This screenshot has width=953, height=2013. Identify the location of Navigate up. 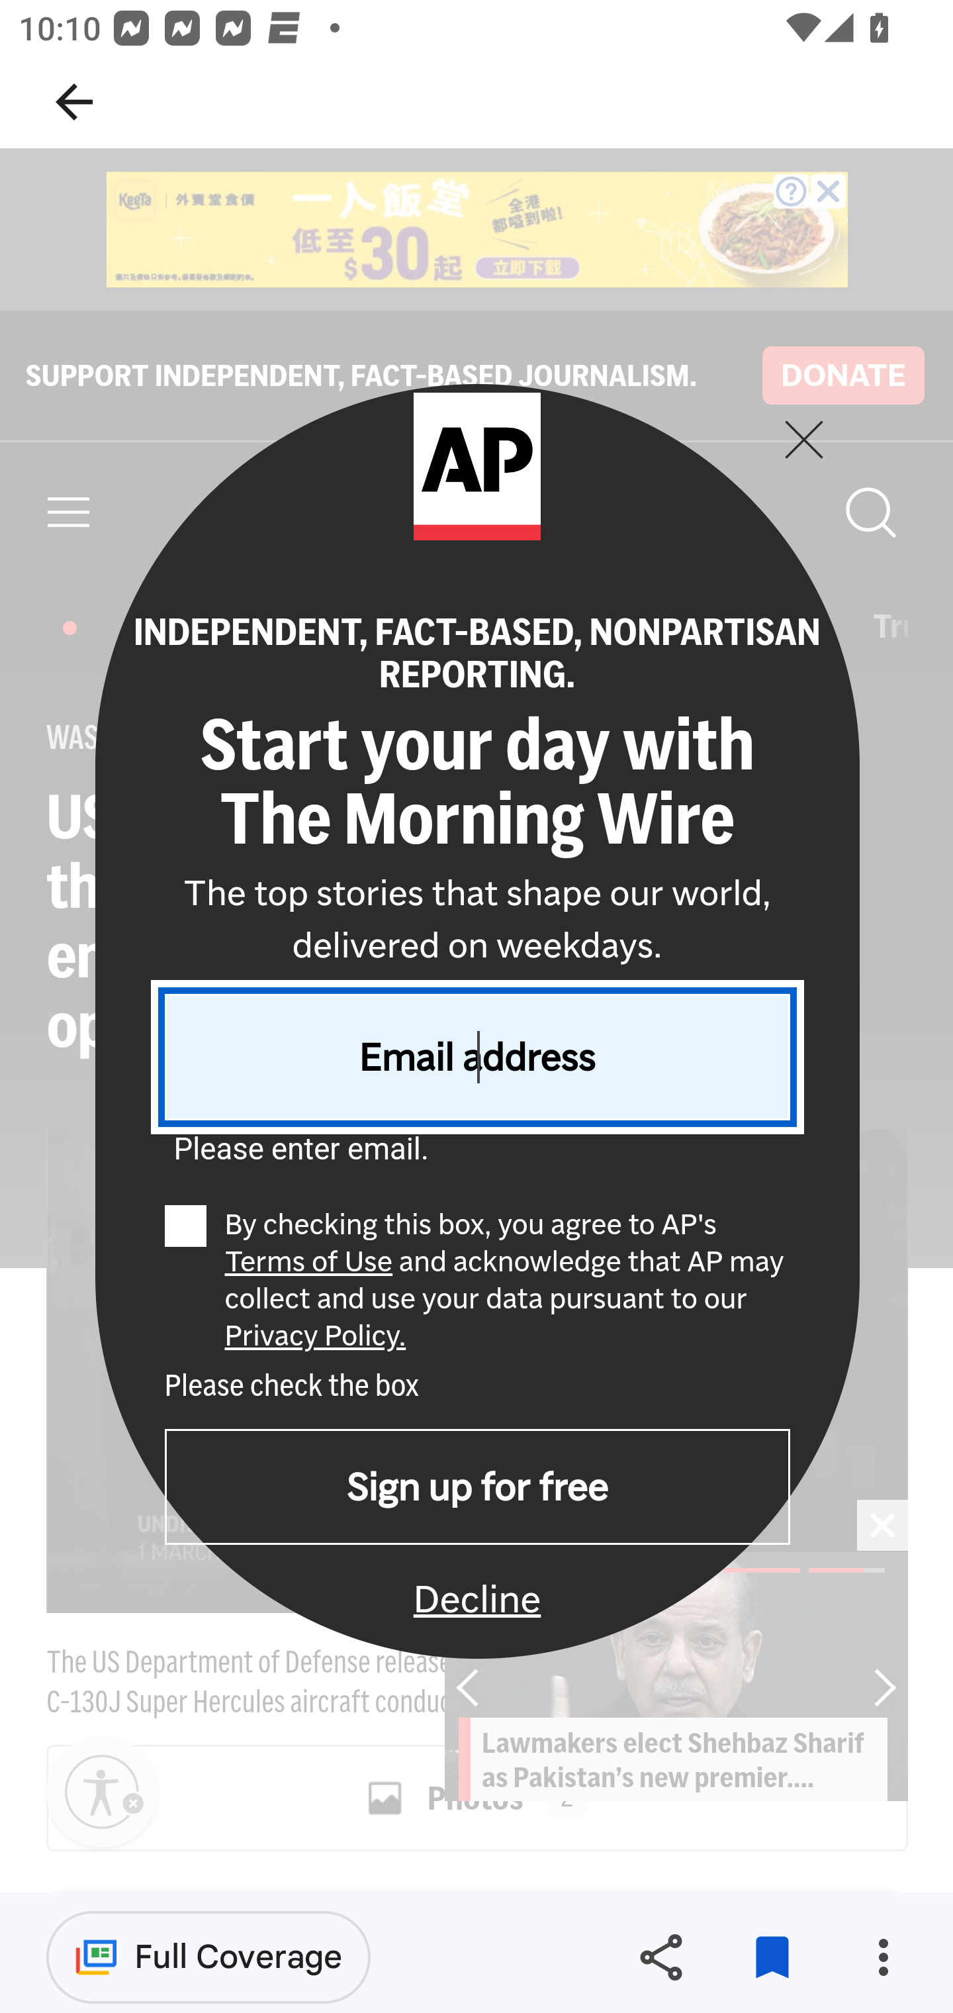
(74, 102).